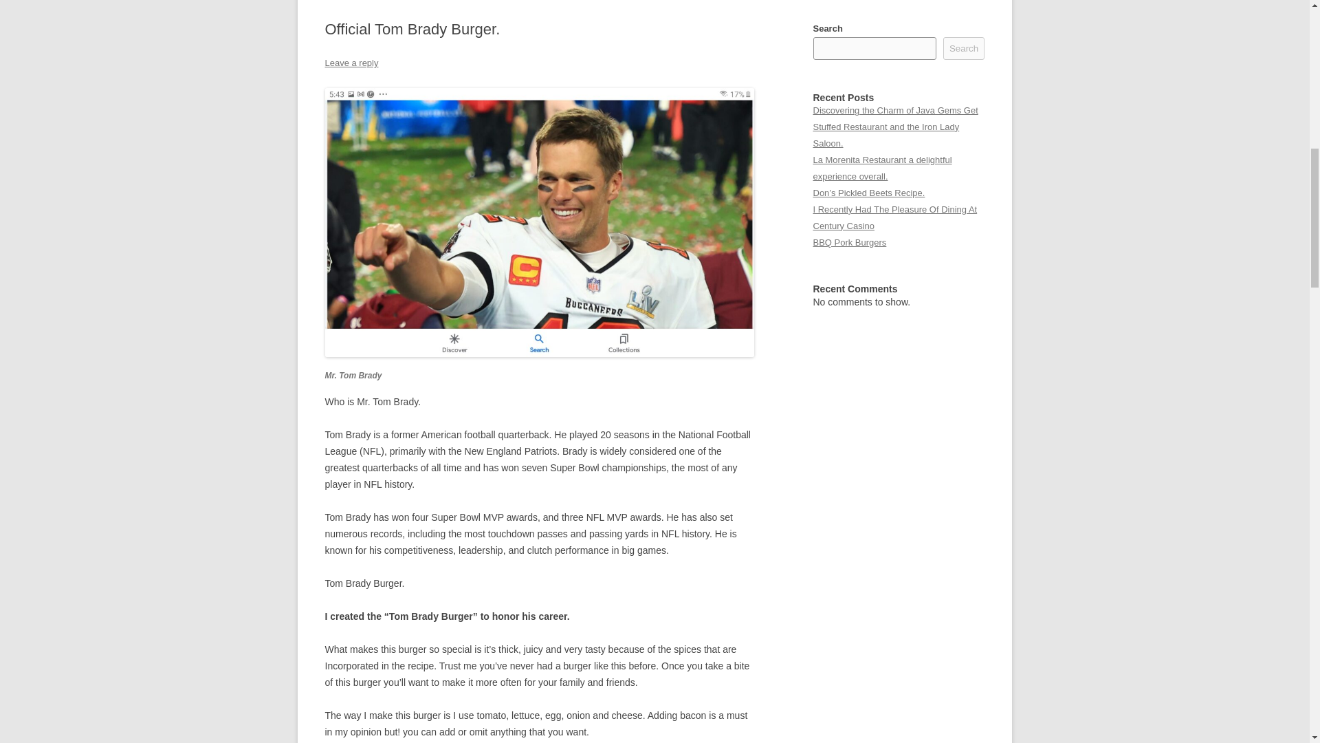  I want to click on Leave a reply, so click(351, 63).